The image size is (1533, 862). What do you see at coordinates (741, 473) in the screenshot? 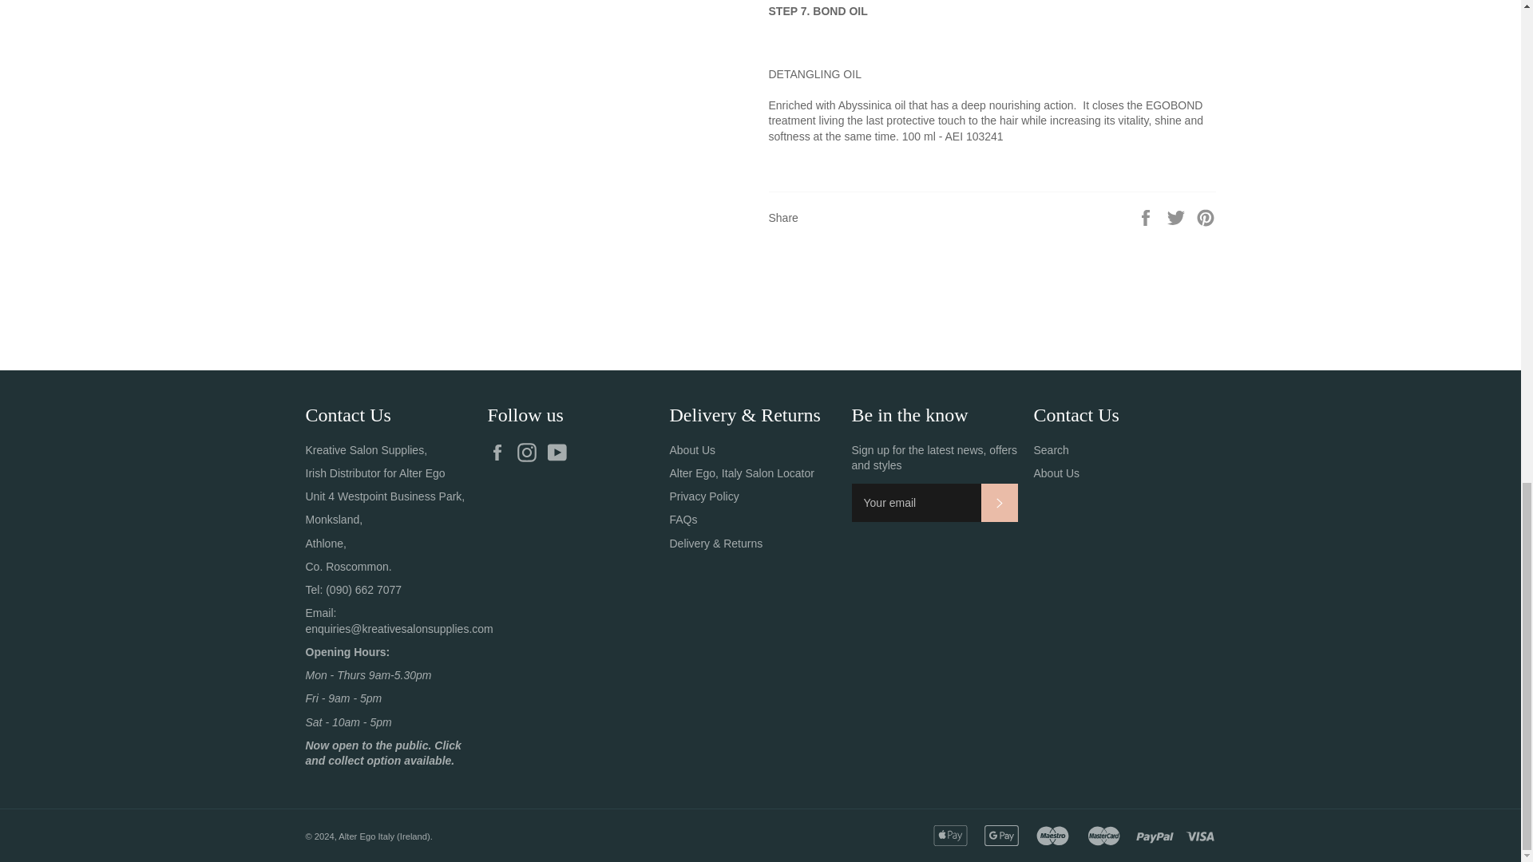
I see `Stockists` at bounding box center [741, 473].